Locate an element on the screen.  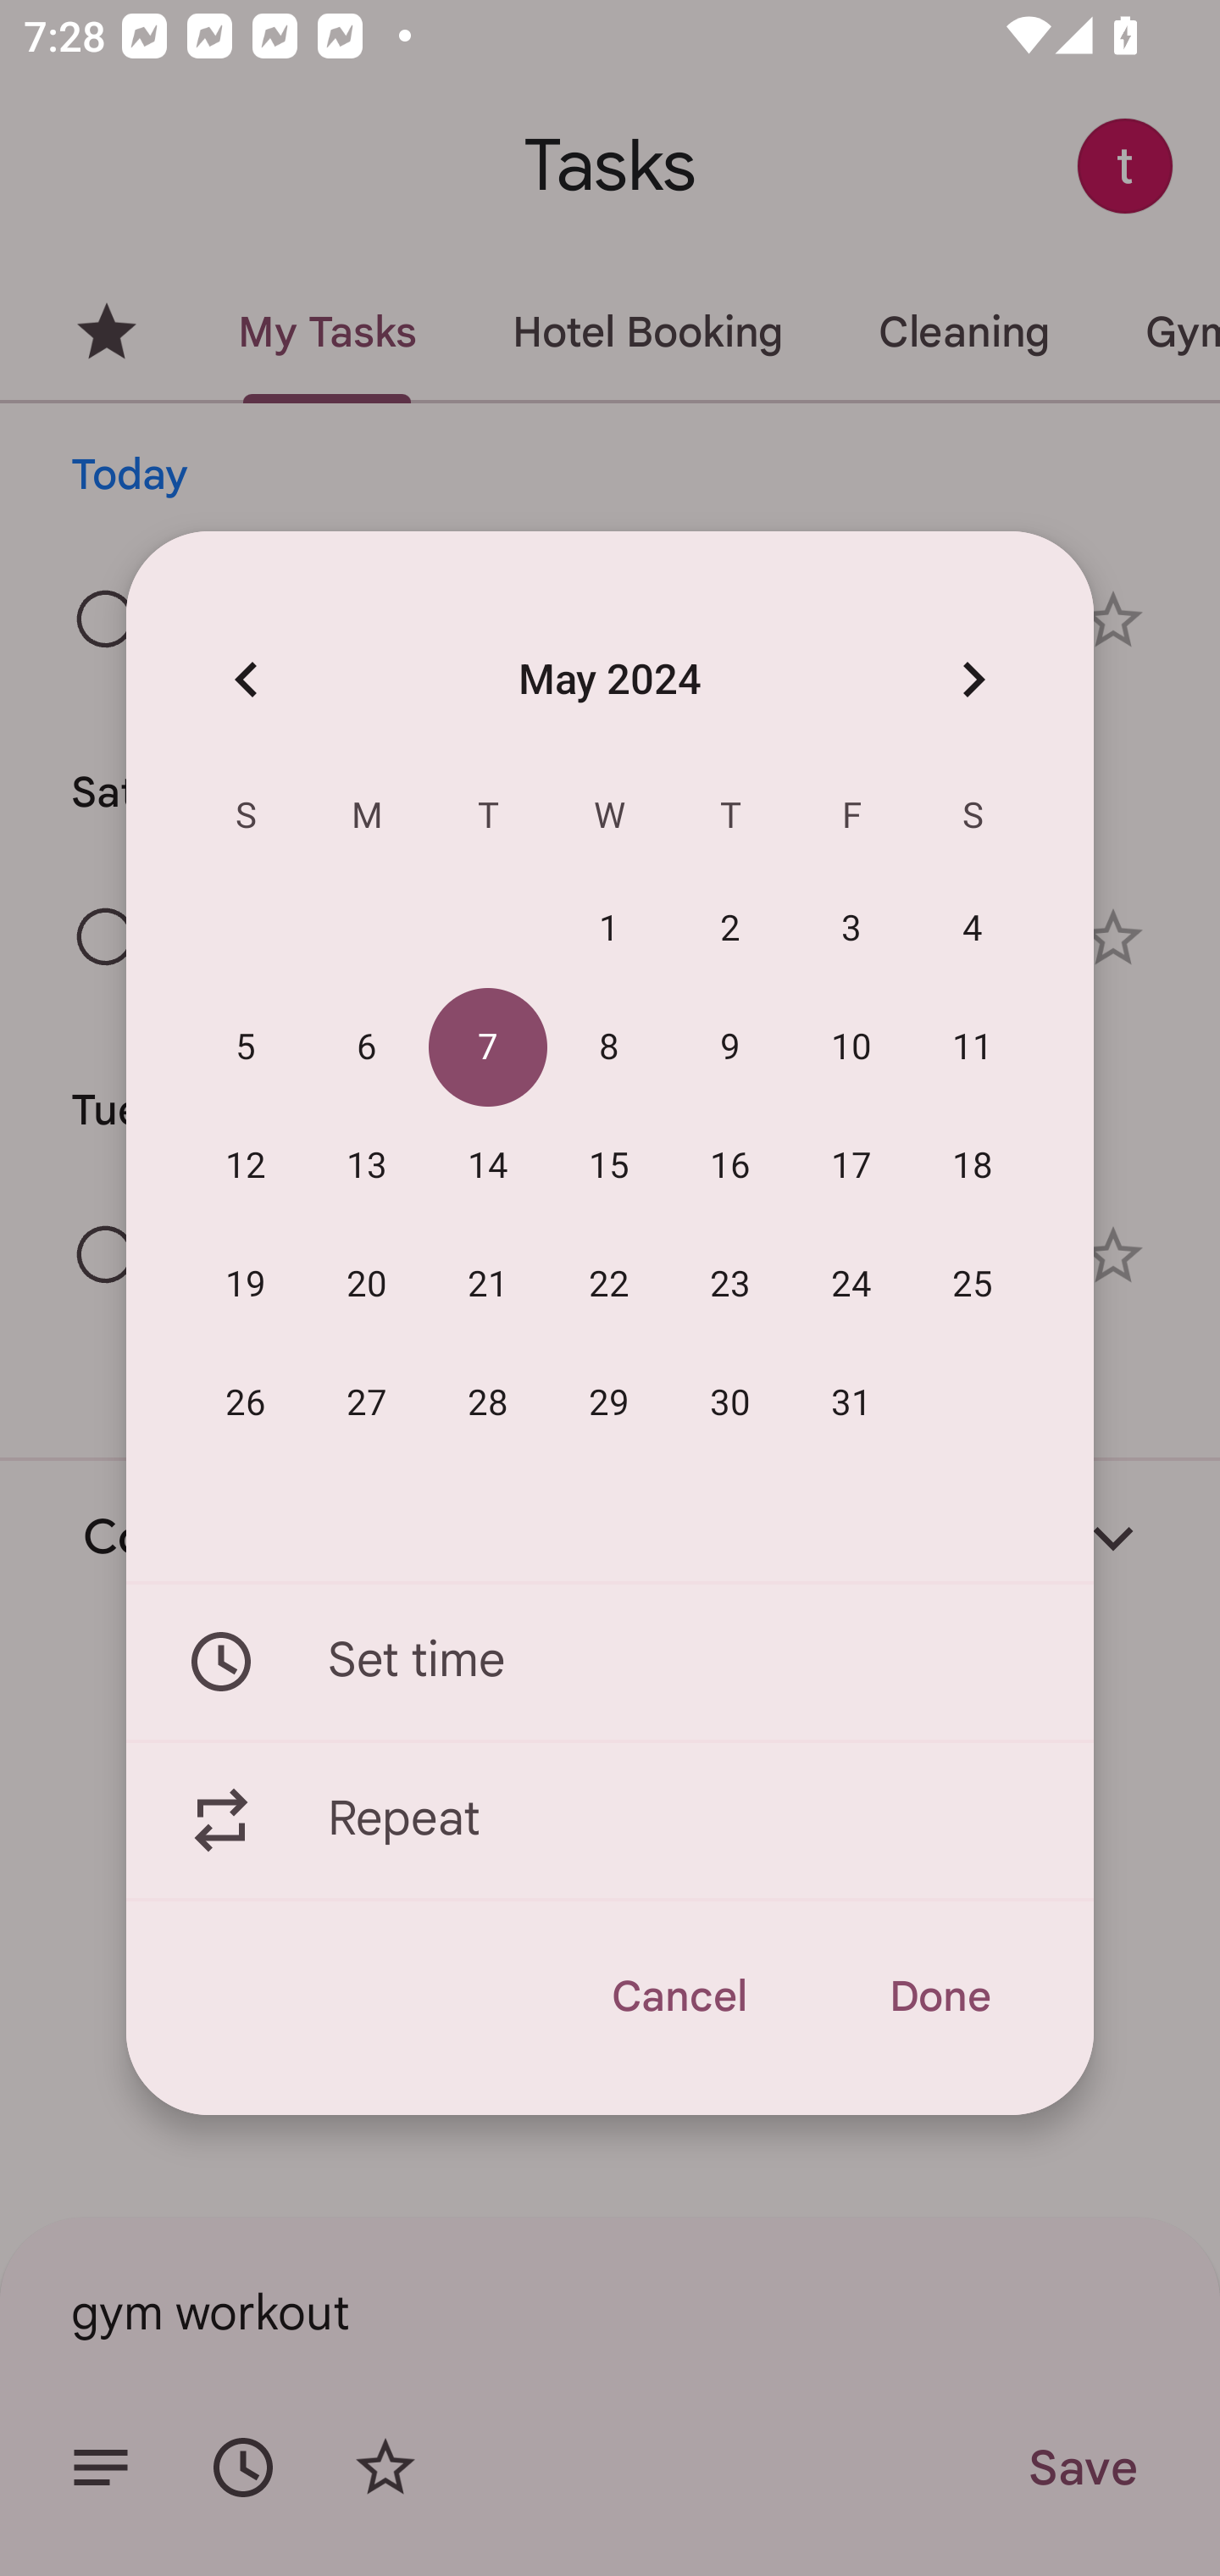
17 17 May 2024 is located at coordinates (852, 1167).